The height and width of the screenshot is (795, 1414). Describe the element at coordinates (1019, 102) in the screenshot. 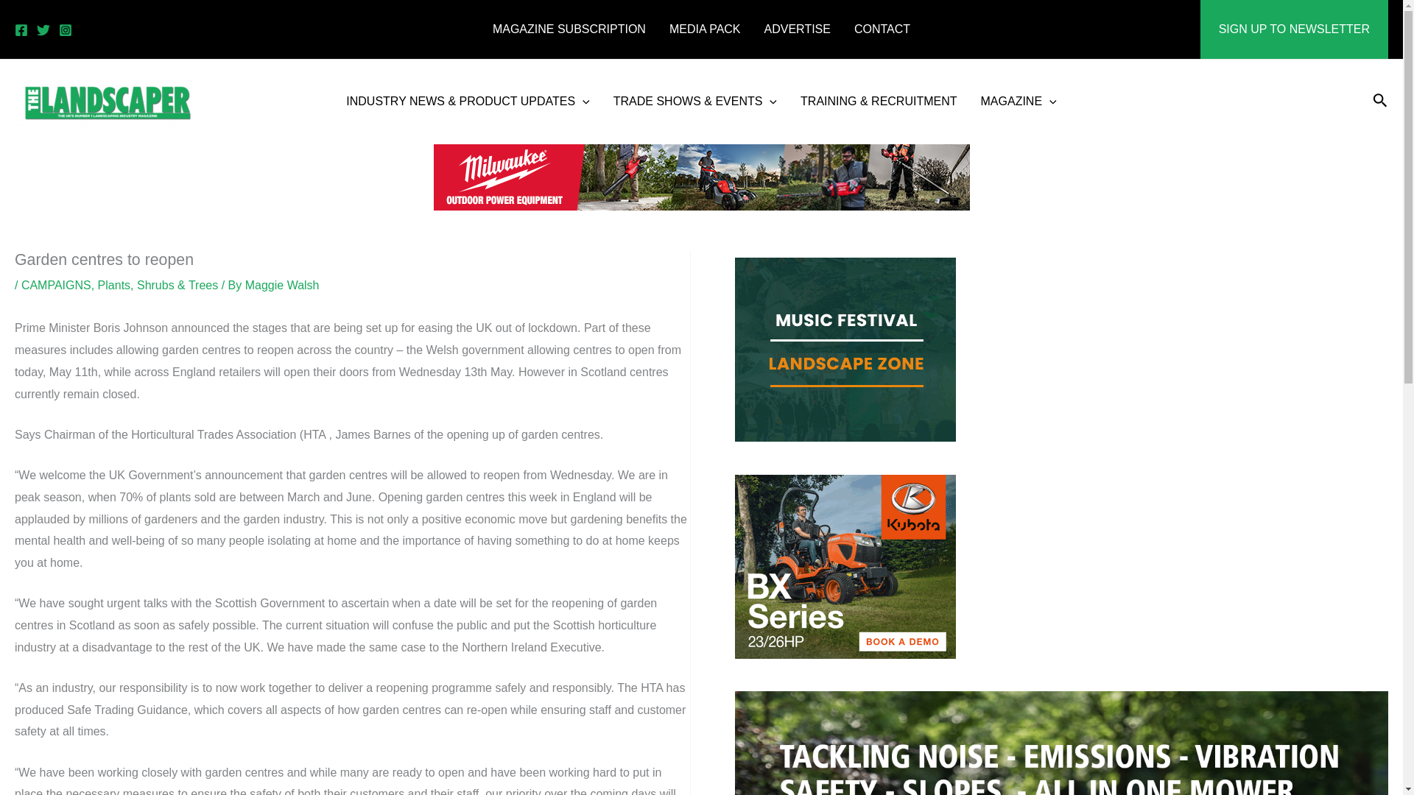

I see `MAGAZINE` at that location.